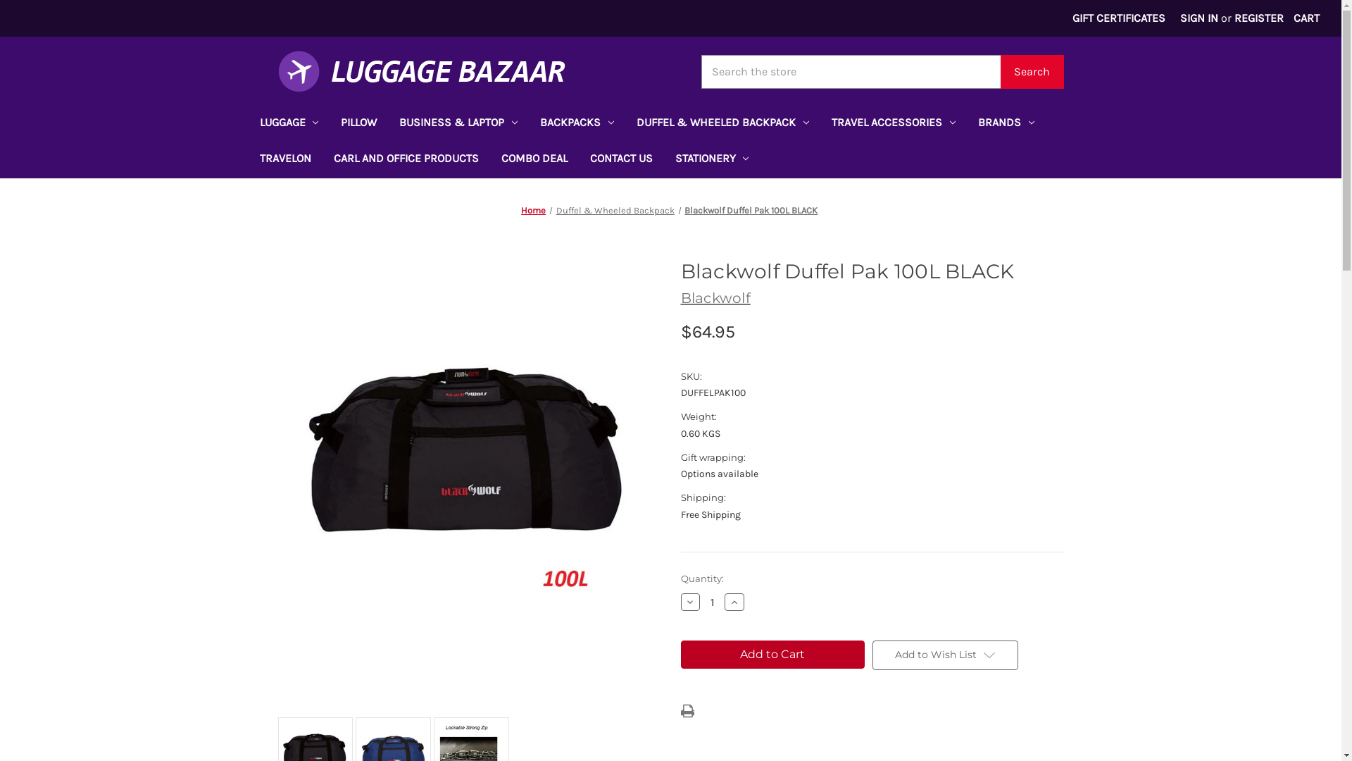  What do you see at coordinates (458, 124) in the screenshot?
I see `BUSINESS & LAPTOP` at bounding box center [458, 124].